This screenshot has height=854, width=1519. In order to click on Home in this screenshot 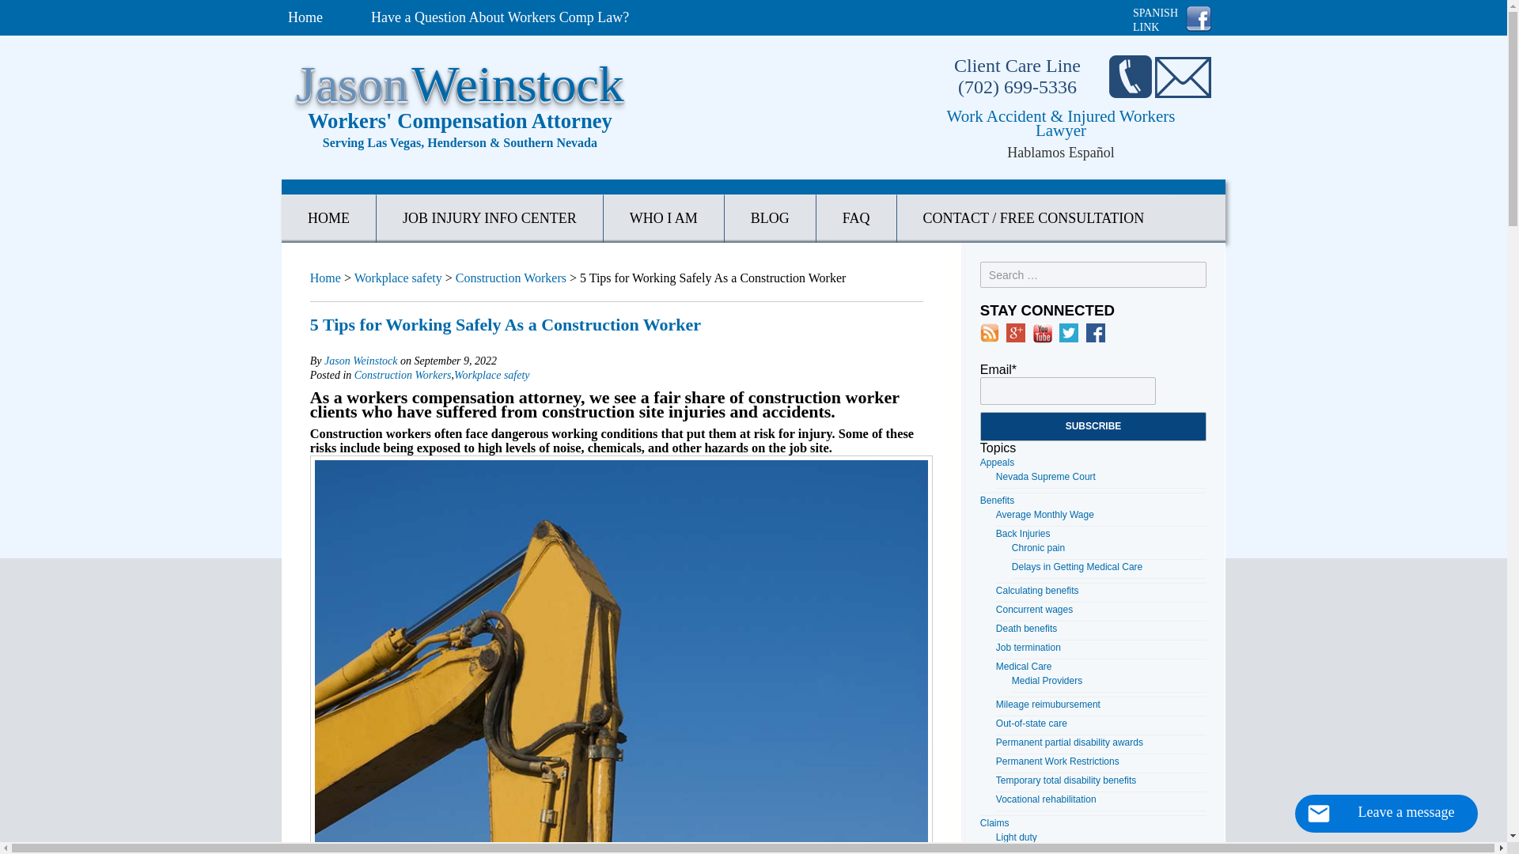, I will do `click(305, 17)`.